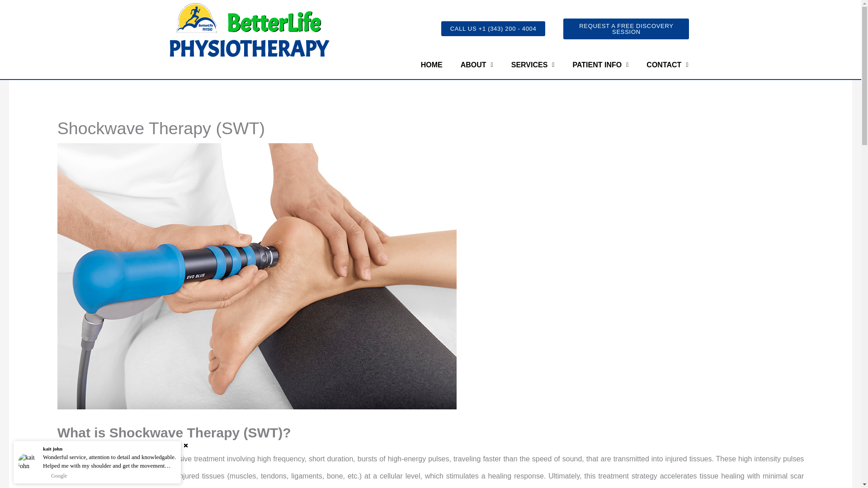 The image size is (868, 488). What do you see at coordinates (600, 65) in the screenshot?
I see `PATIENT INFO` at bounding box center [600, 65].